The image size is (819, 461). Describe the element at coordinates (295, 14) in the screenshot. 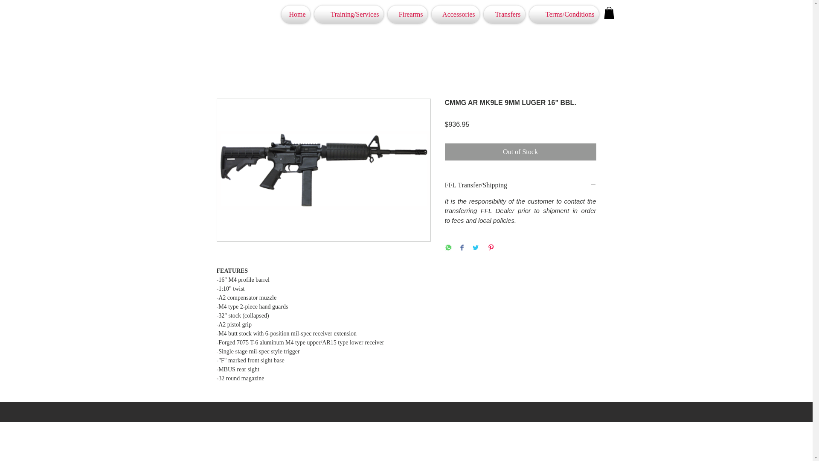

I see `Home` at that location.